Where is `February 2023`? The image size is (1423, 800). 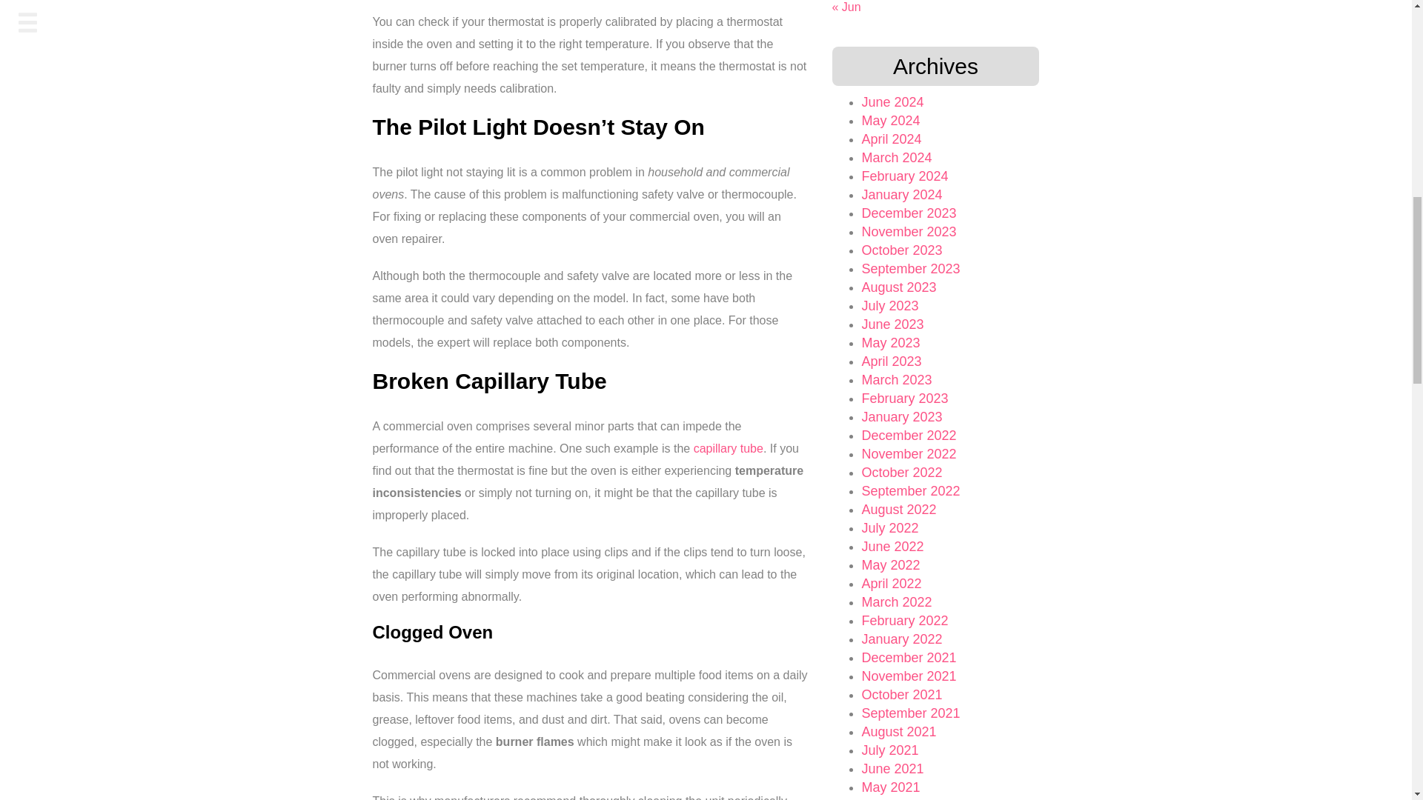
February 2023 is located at coordinates (904, 399).